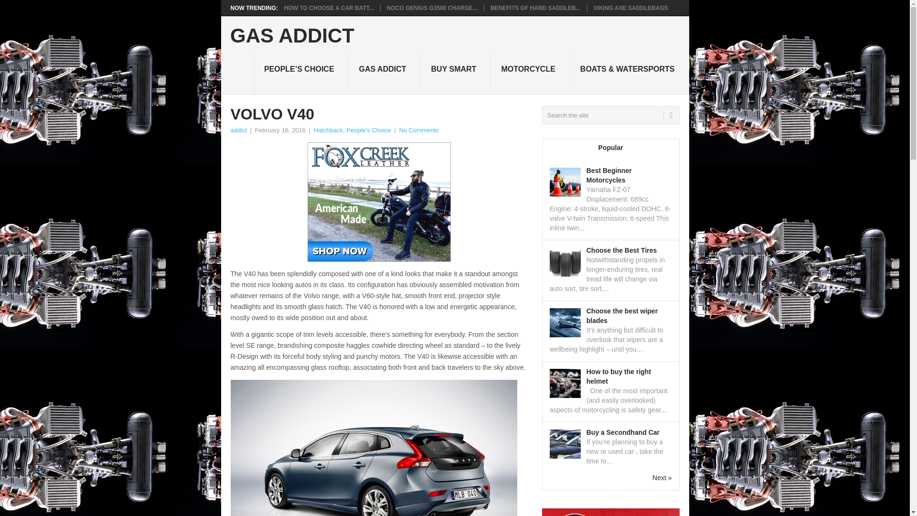 This screenshot has height=516, width=917. I want to click on People's Choice, so click(369, 130).